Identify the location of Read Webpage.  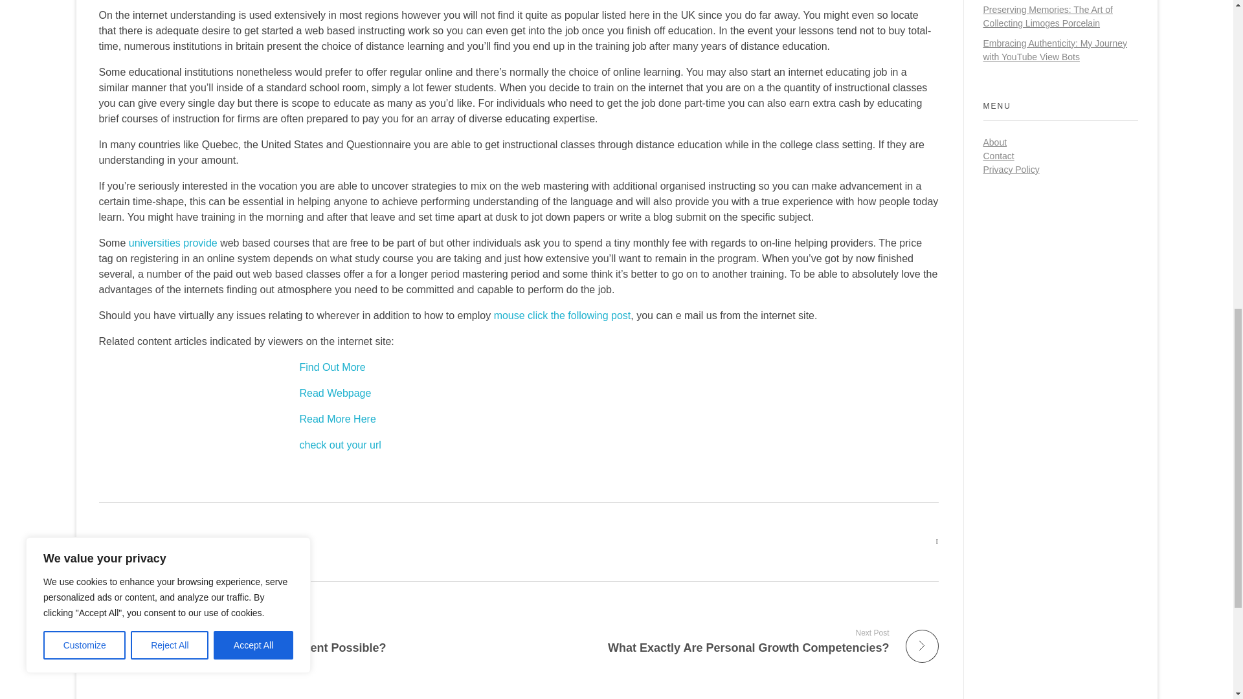
(303, 641).